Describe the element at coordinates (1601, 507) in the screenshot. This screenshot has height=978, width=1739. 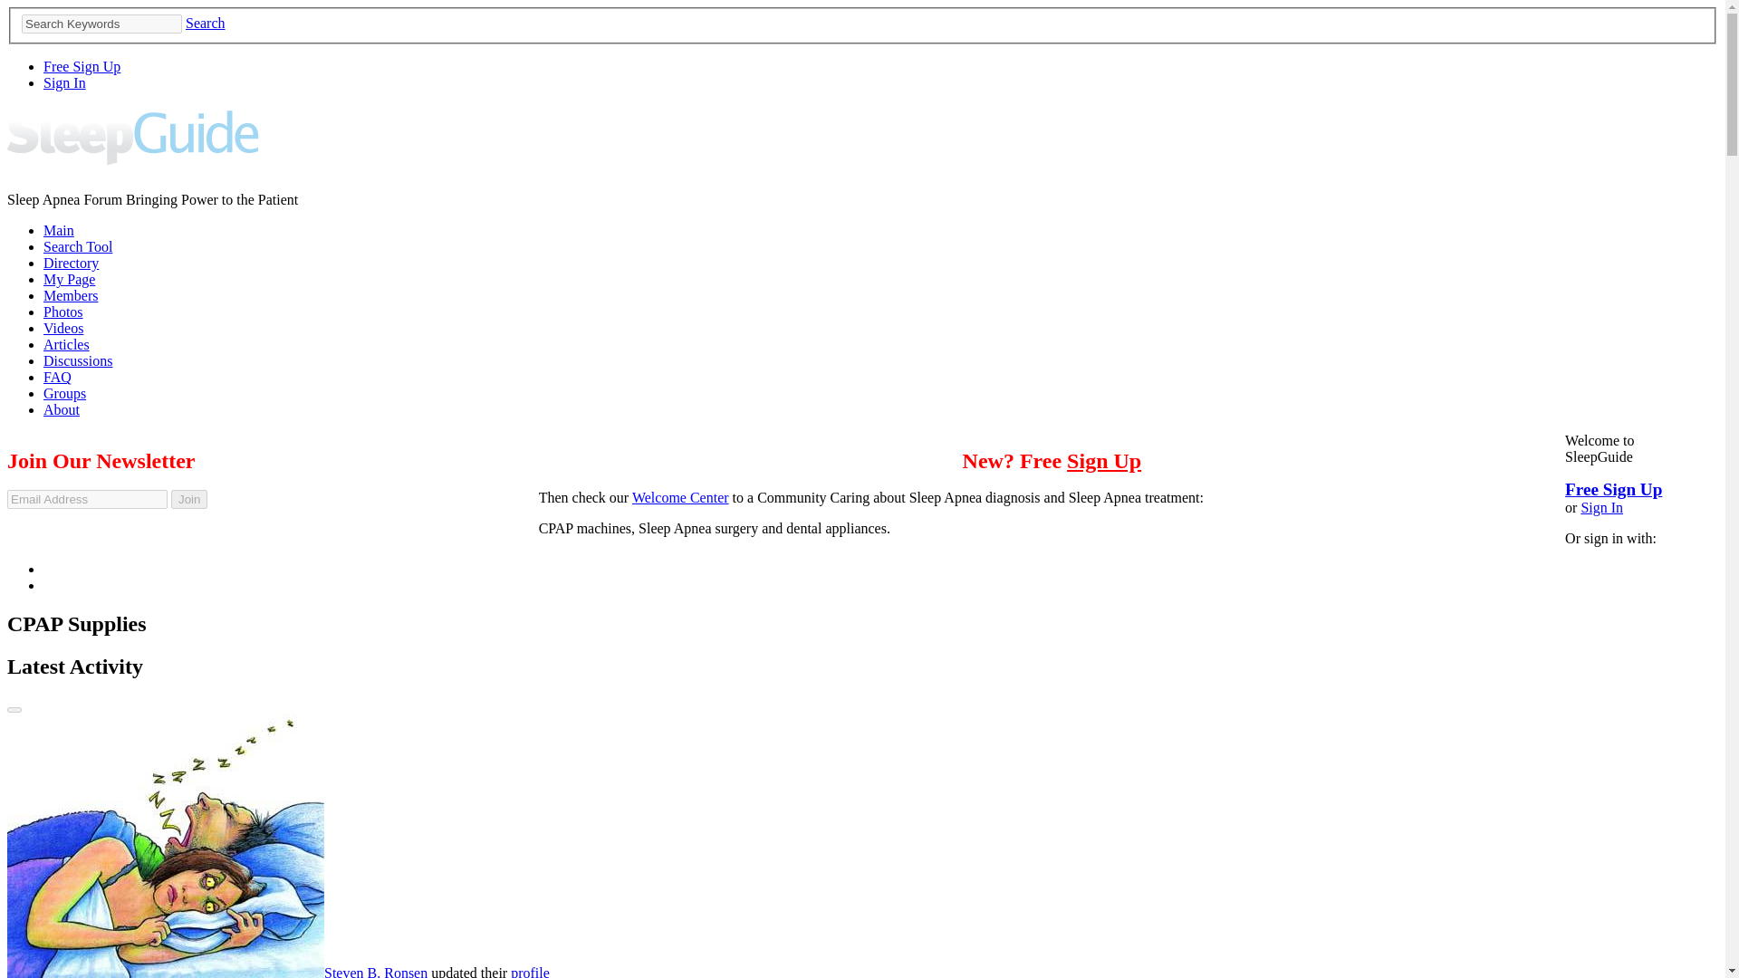
I see `Sign In` at that location.